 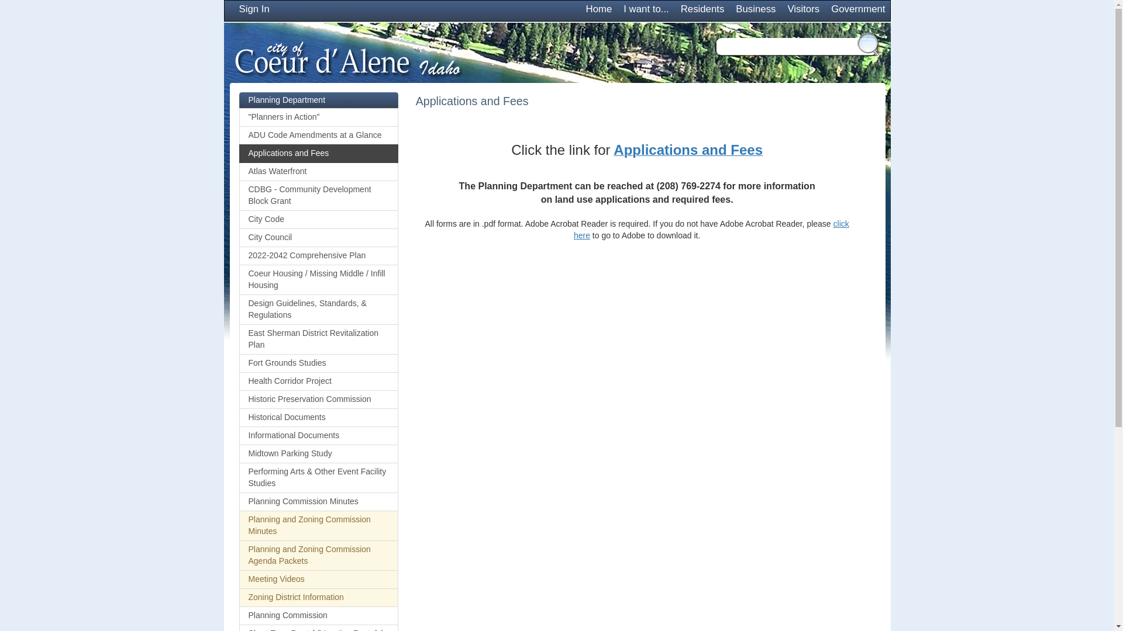 What do you see at coordinates (254, 11) in the screenshot?
I see `Sign In` at bounding box center [254, 11].